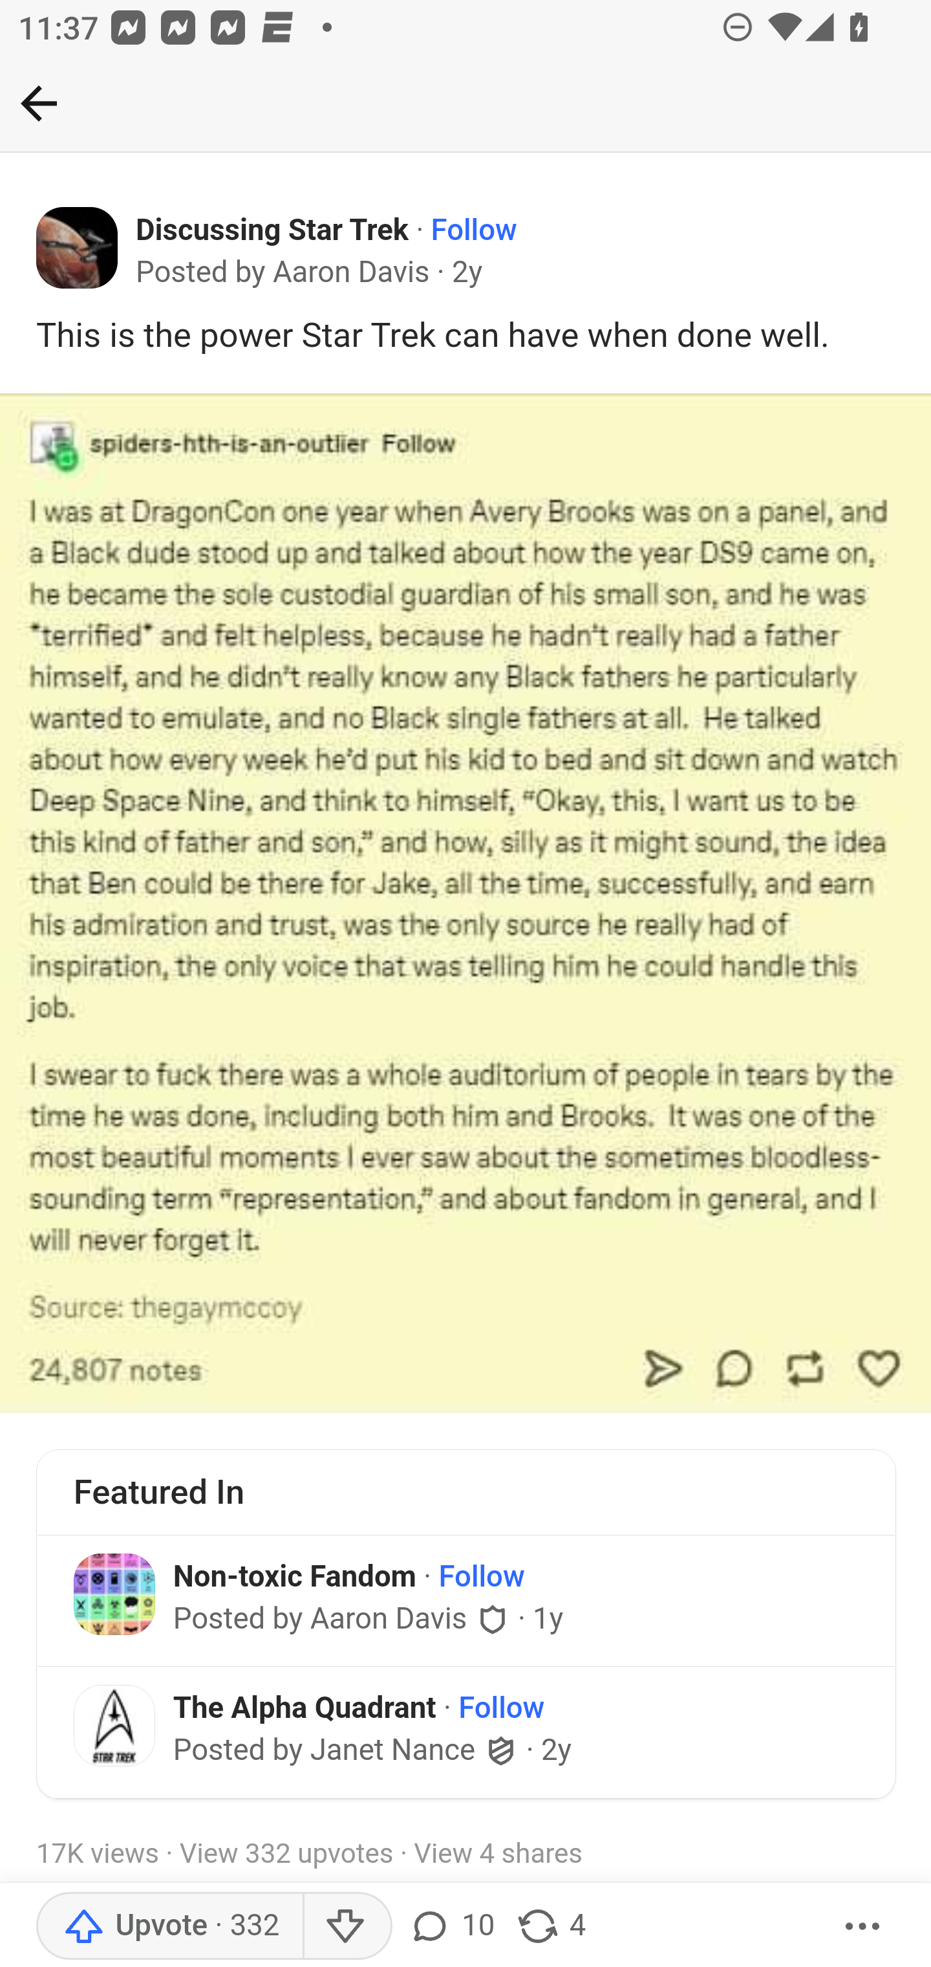 This screenshot has width=931, height=1967. What do you see at coordinates (347, 1926) in the screenshot?
I see `Downvote` at bounding box center [347, 1926].